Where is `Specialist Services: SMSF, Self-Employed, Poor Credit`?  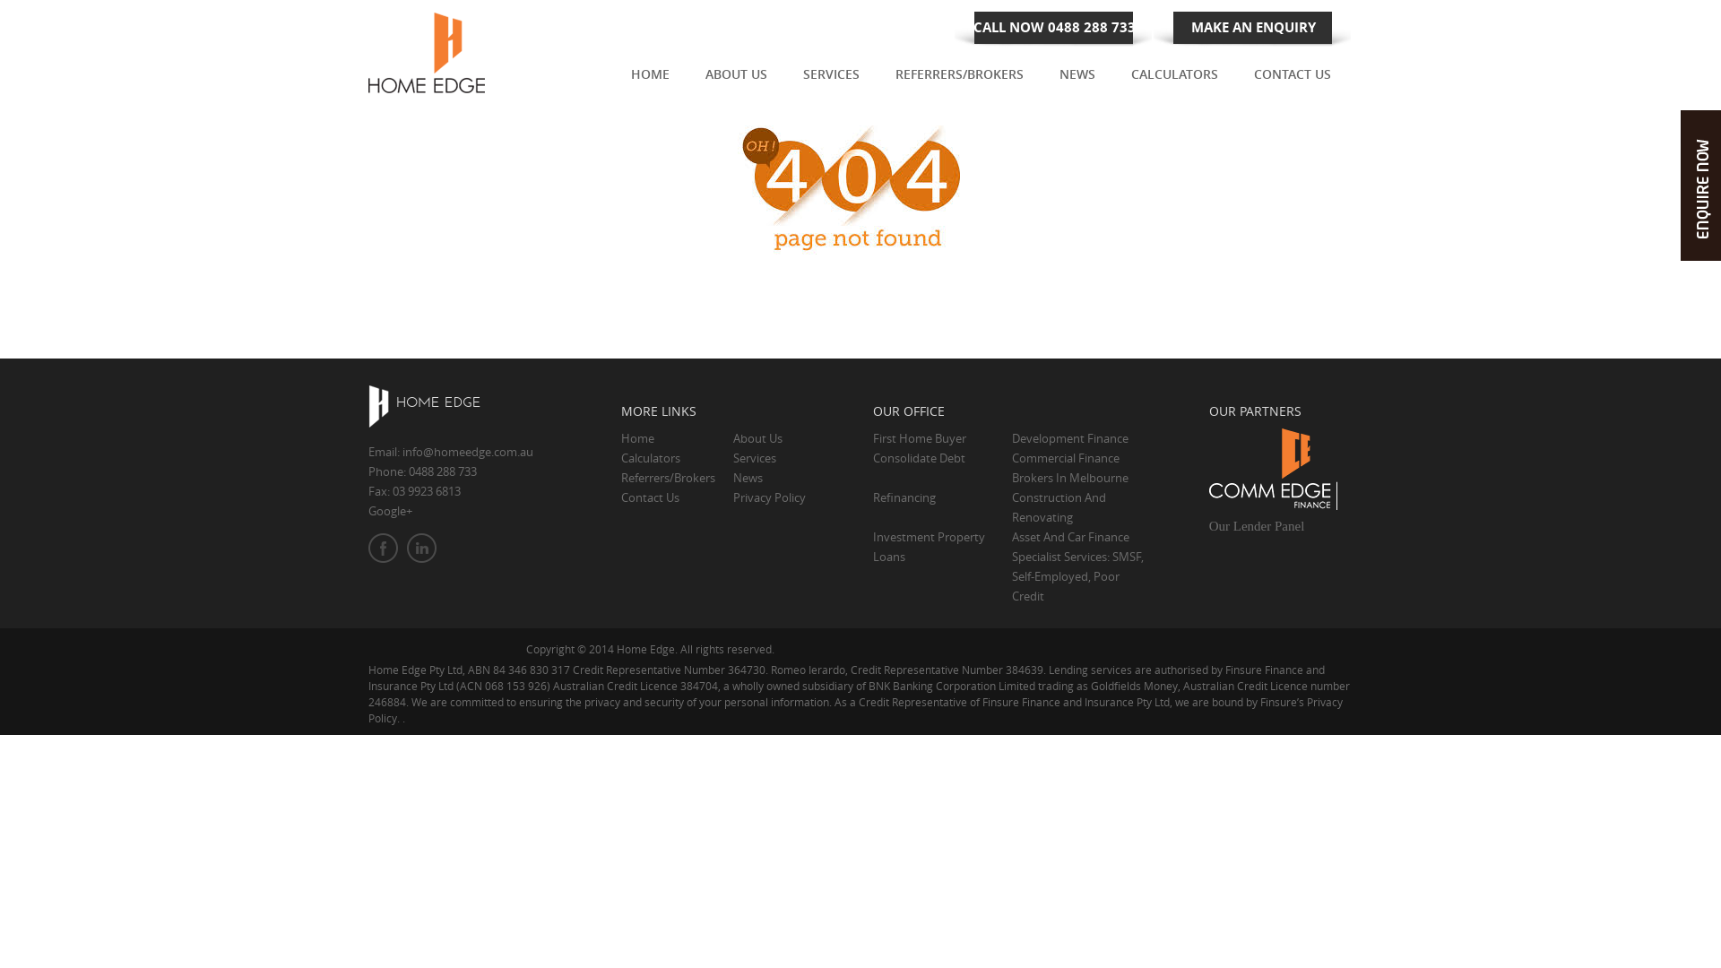 Specialist Services: SMSF, Self-Employed, Poor Credit is located at coordinates (1077, 576).